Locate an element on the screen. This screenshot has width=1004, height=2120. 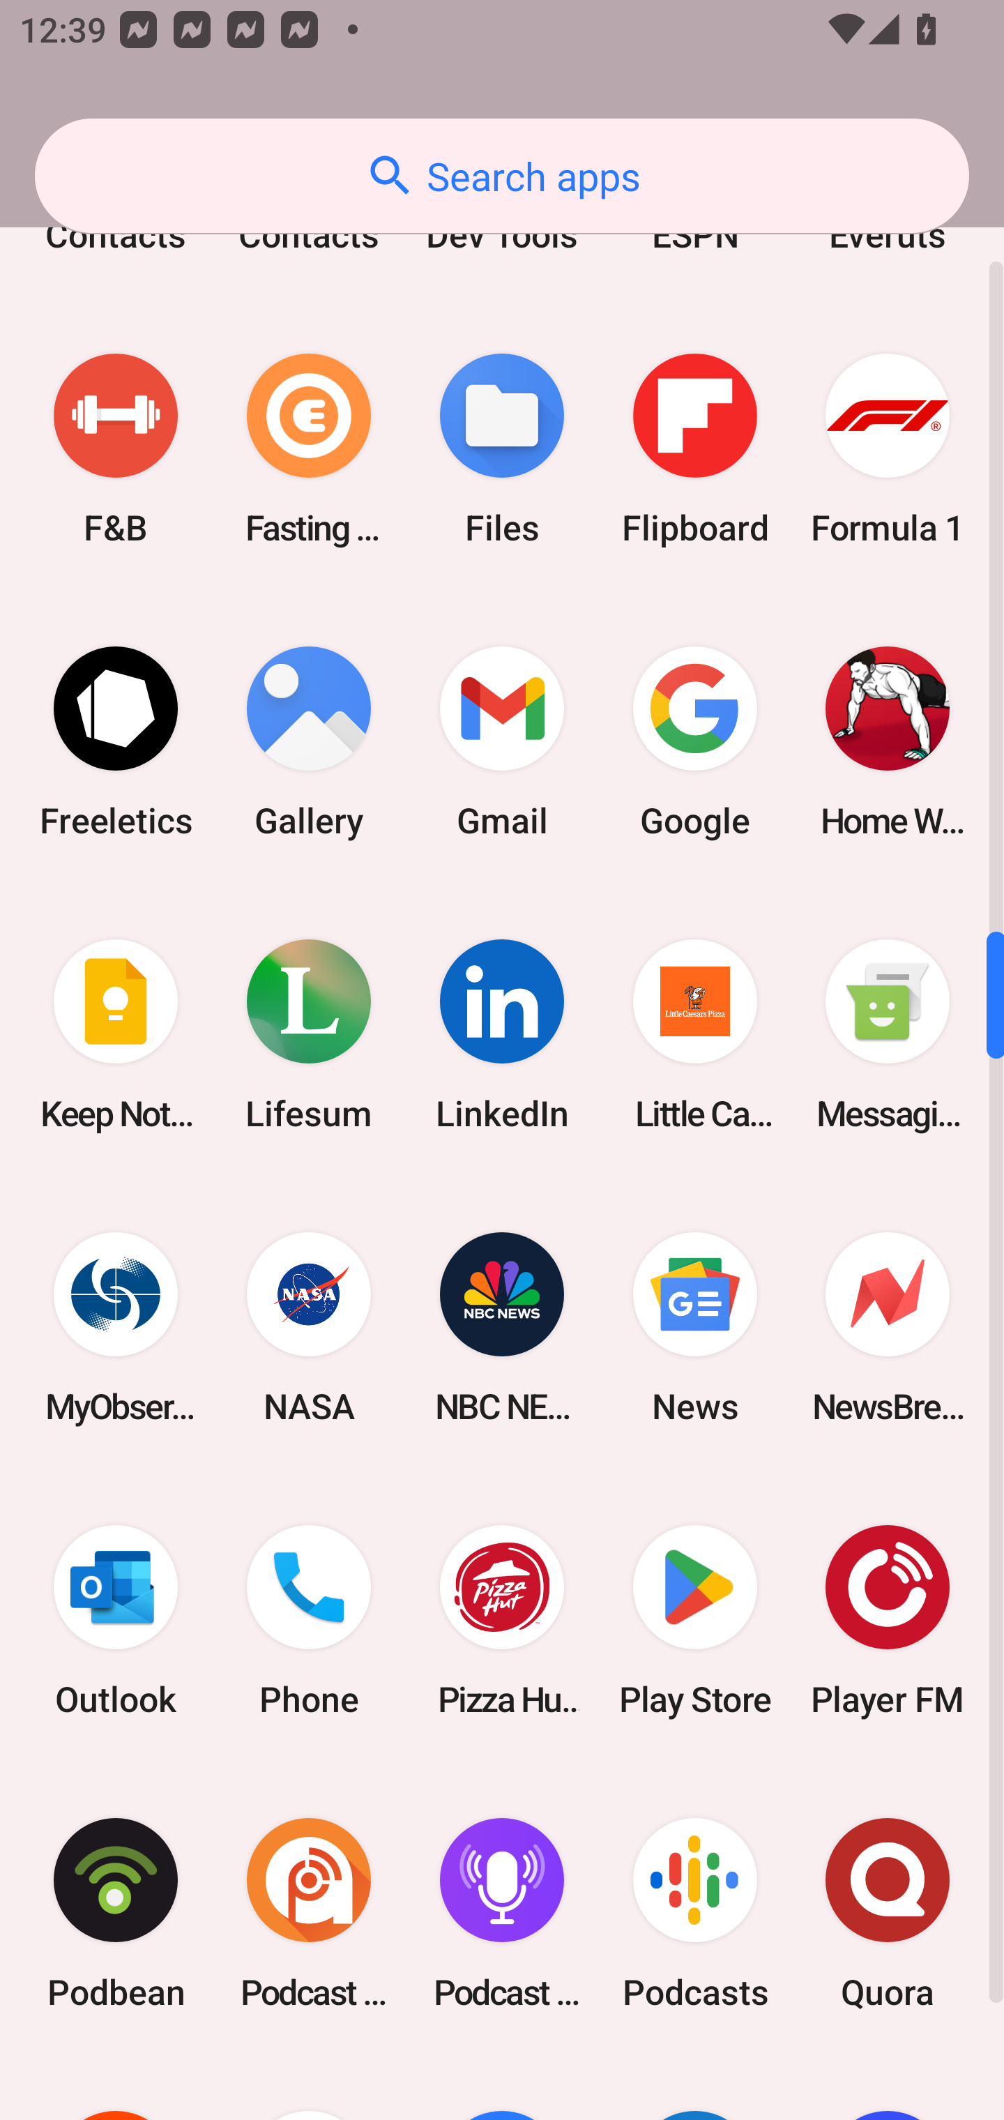
Podcast Player is located at coordinates (502, 1914).